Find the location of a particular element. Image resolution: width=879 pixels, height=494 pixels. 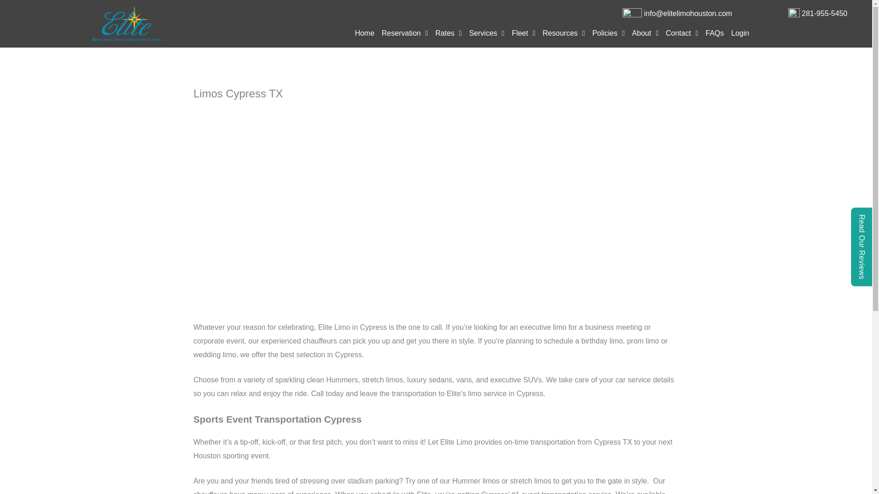

Fleet is located at coordinates (523, 33).